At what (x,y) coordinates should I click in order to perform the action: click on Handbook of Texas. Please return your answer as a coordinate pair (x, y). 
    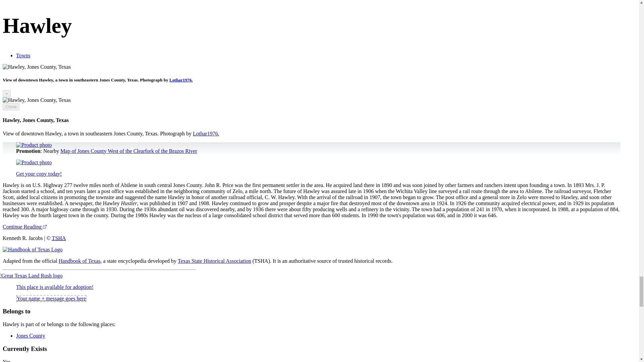
    Looking at the image, I should click on (79, 261).